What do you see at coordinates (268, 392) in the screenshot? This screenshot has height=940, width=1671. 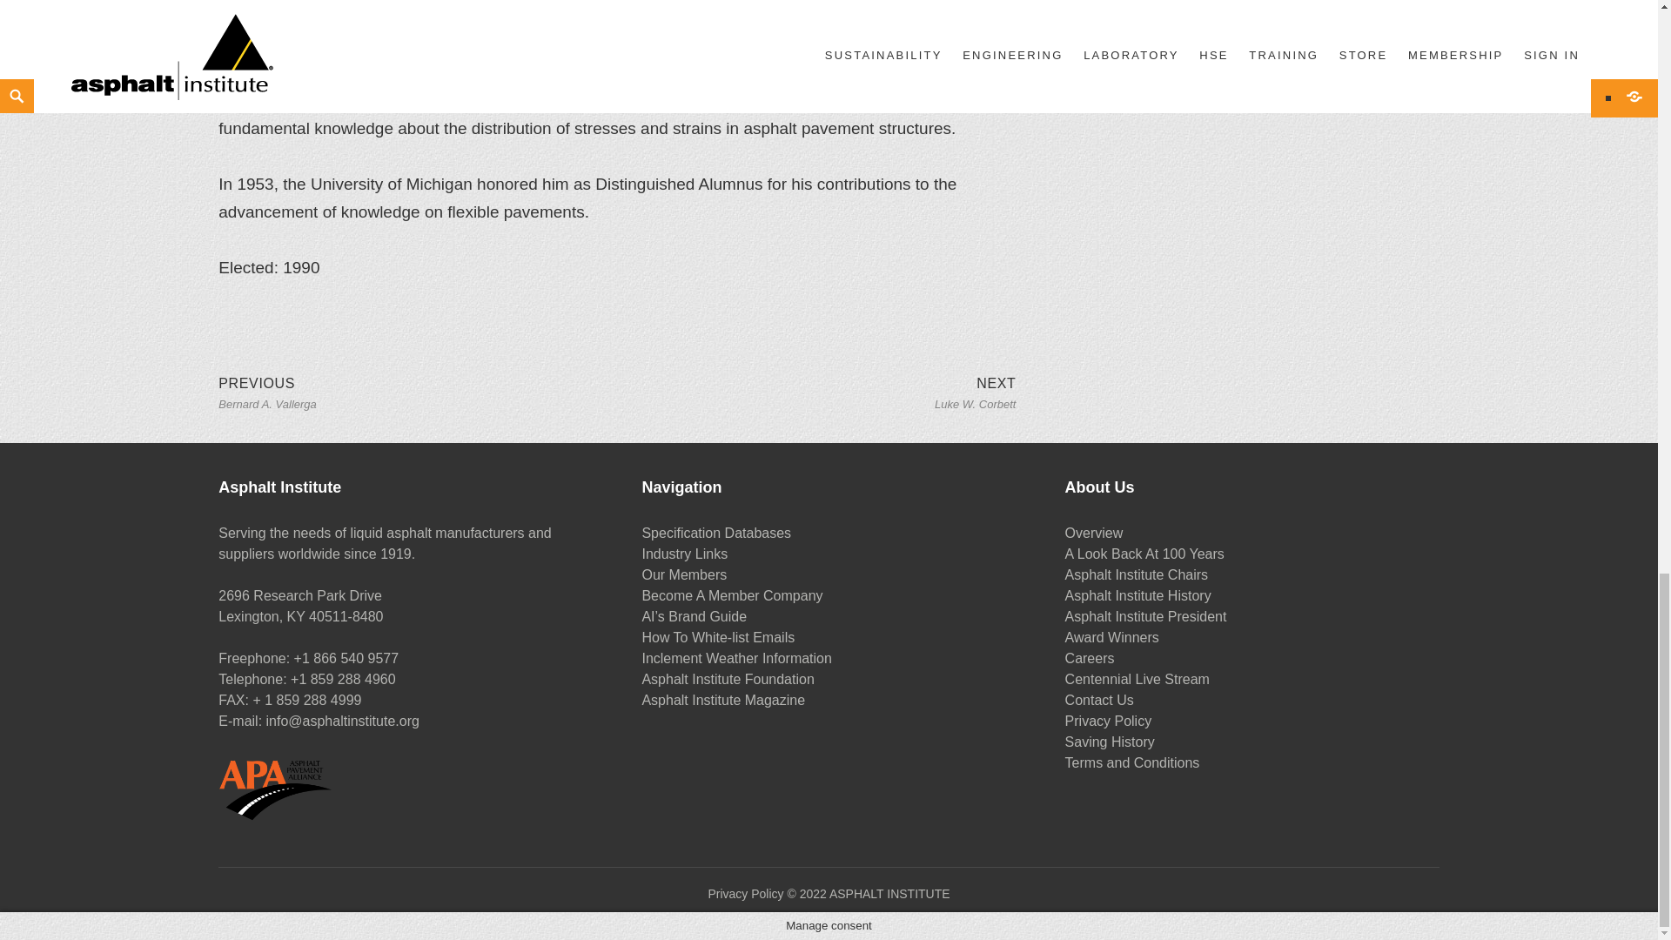 I see `Our Members` at bounding box center [268, 392].